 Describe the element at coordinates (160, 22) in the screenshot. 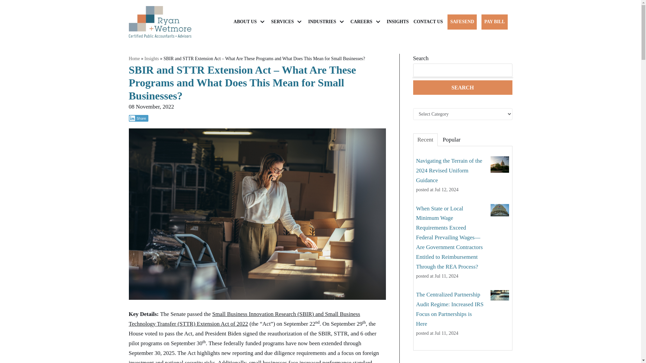

I see `Ryan Wetmore` at that location.